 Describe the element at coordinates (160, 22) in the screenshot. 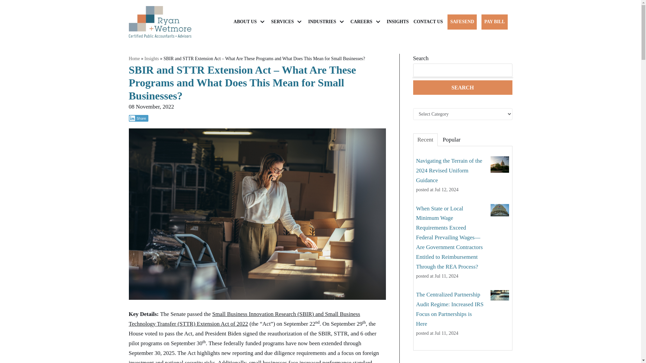

I see `Ryan Wetmore` at that location.